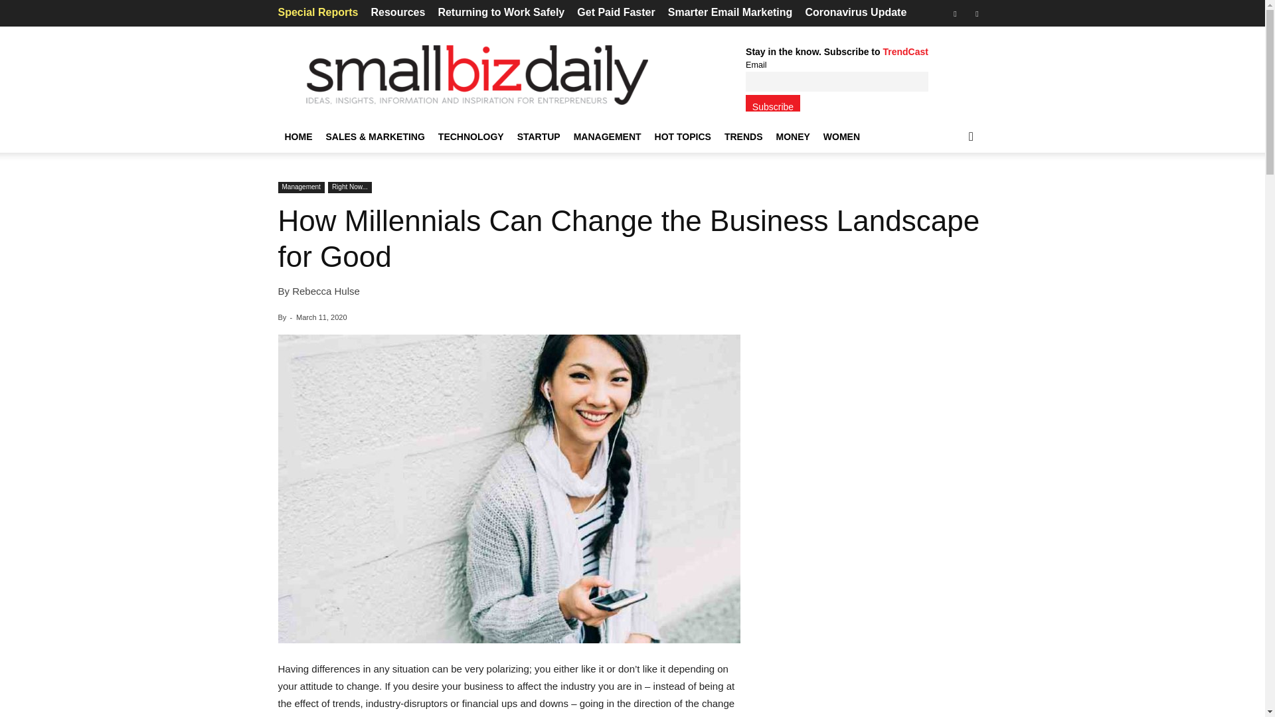  I want to click on Smarter Email Marketing, so click(730, 12).